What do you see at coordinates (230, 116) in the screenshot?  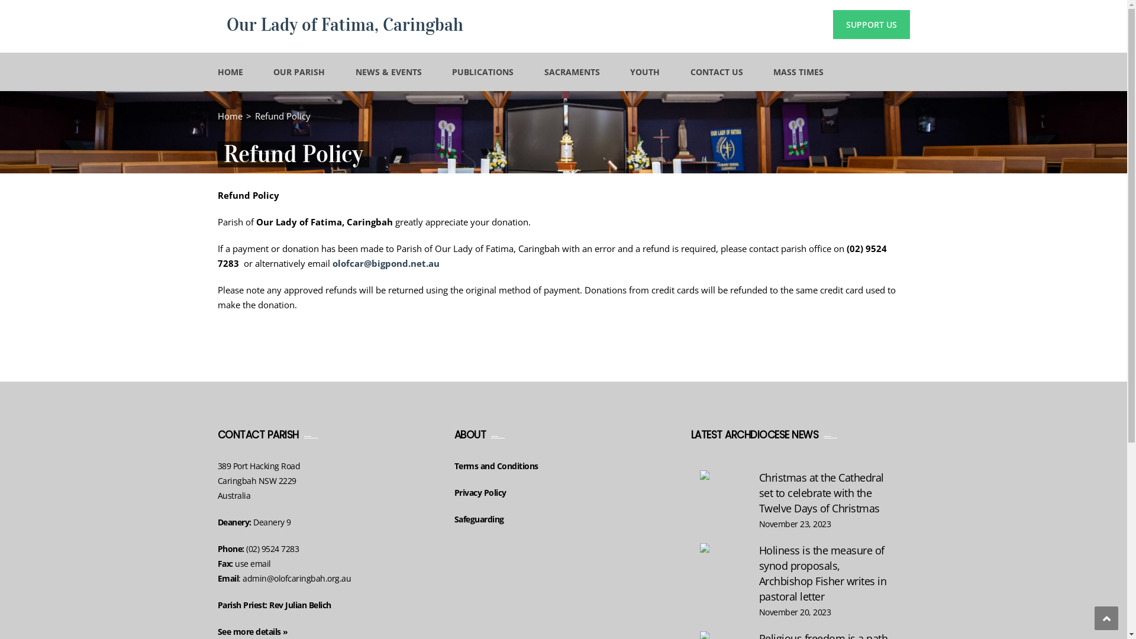 I see `Home` at bounding box center [230, 116].